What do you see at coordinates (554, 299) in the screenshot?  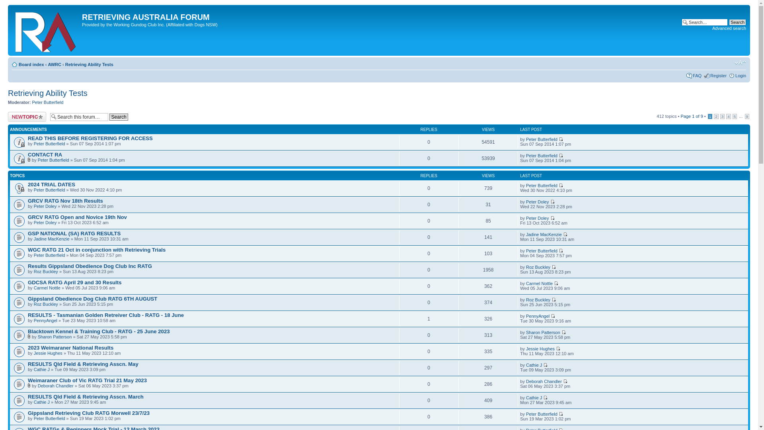 I see `View the latest post` at bounding box center [554, 299].